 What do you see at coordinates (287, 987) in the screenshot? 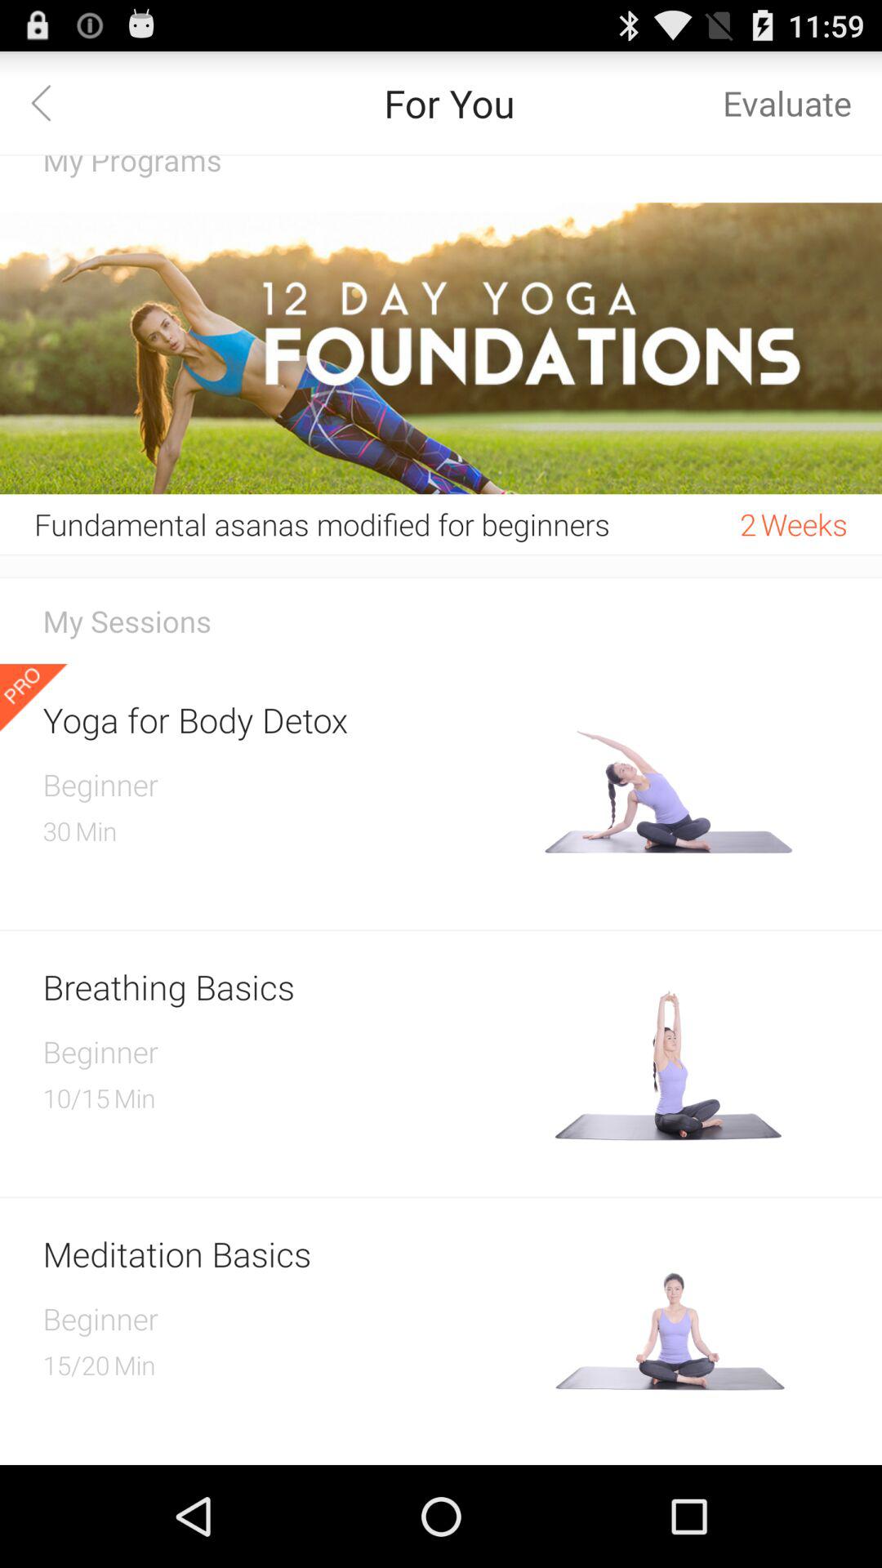
I see `choose the icon above beginner icon` at bounding box center [287, 987].